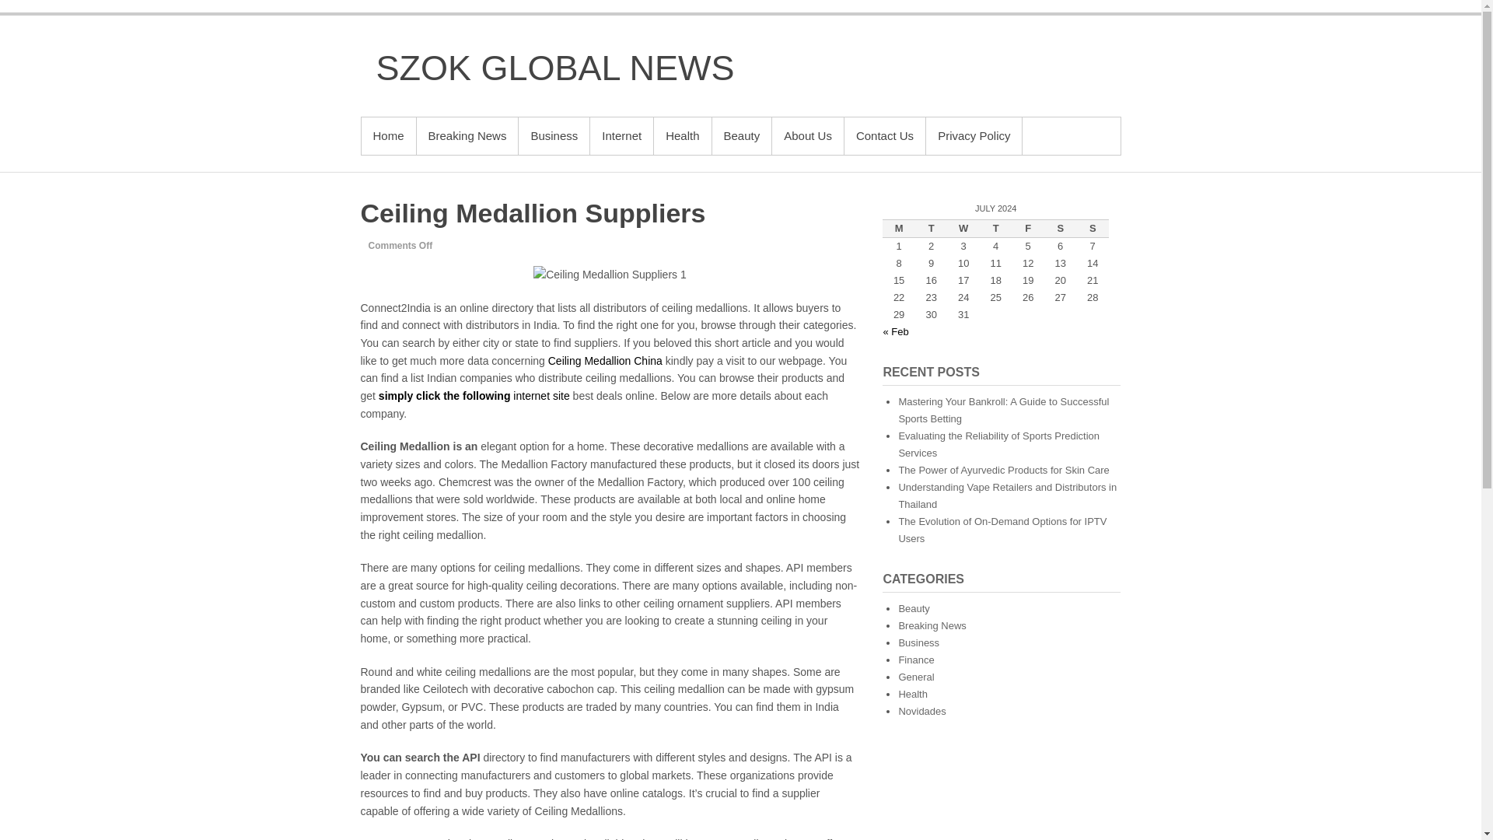 The height and width of the screenshot is (840, 1493). What do you see at coordinates (963, 228) in the screenshot?
I see `Wednesday` at bounding box center [963, 228].